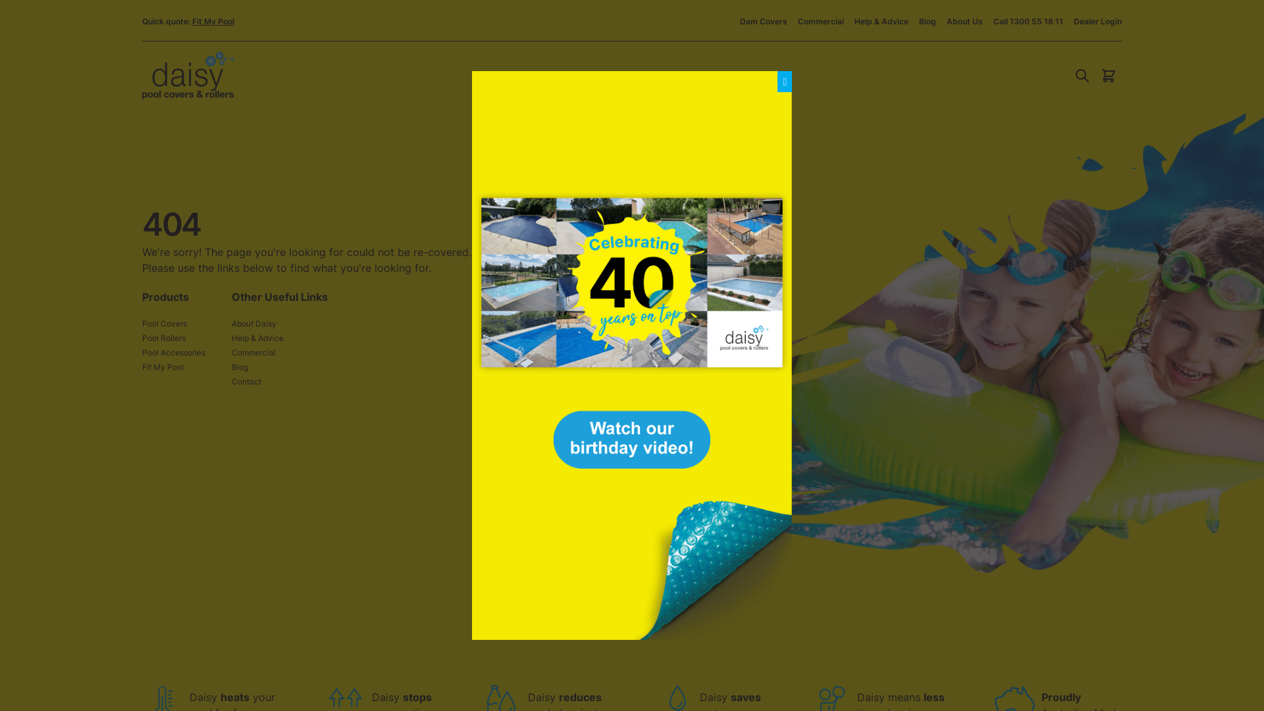 The height and width of the screenshot is (711, 1264). What do you see at coordinates (928, 21) in the screenshot?
I see `Blog` at bounding box center [928, 21].